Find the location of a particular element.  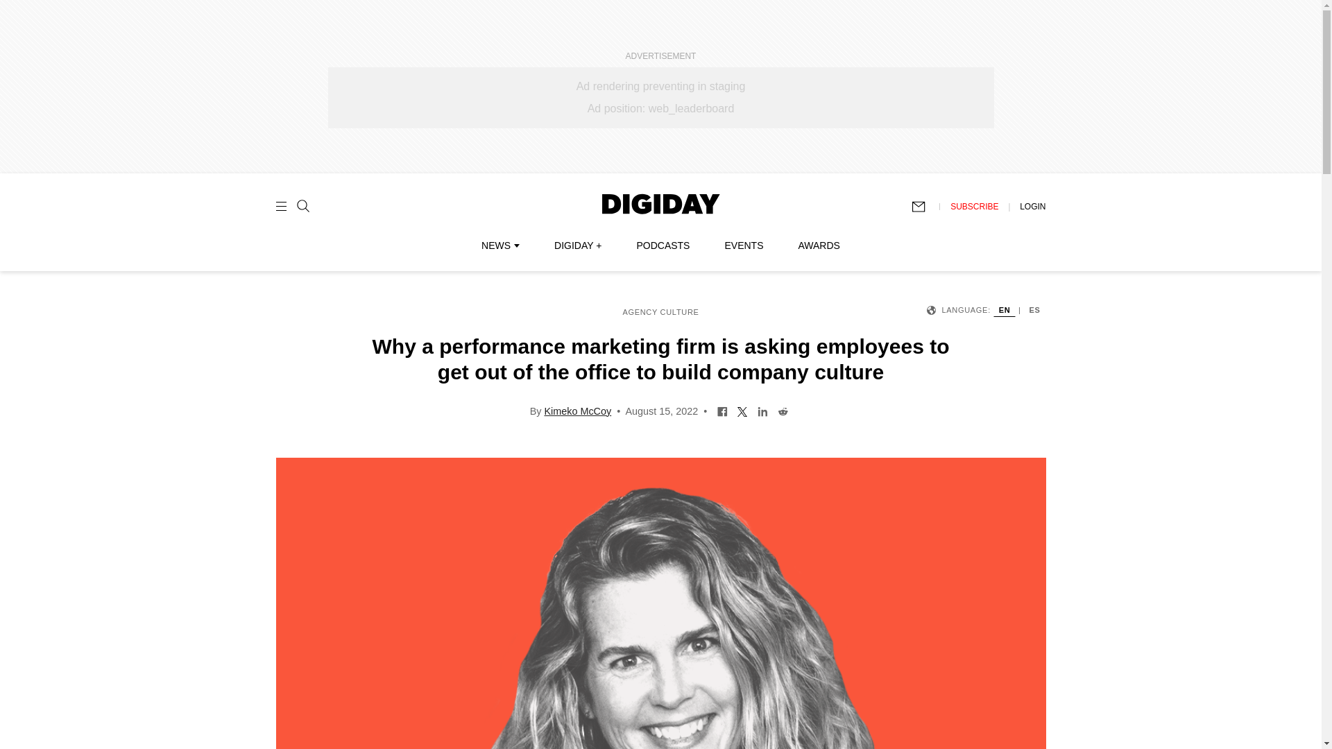

SUBSCRIBE is located at coordinates (974, 206).